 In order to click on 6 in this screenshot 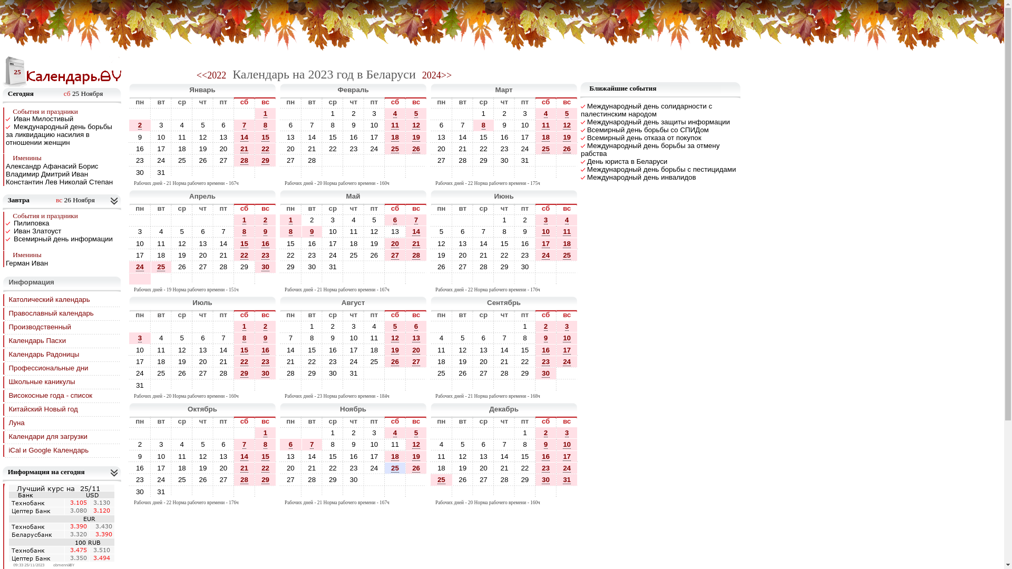, I will do `click(202, 338)`.